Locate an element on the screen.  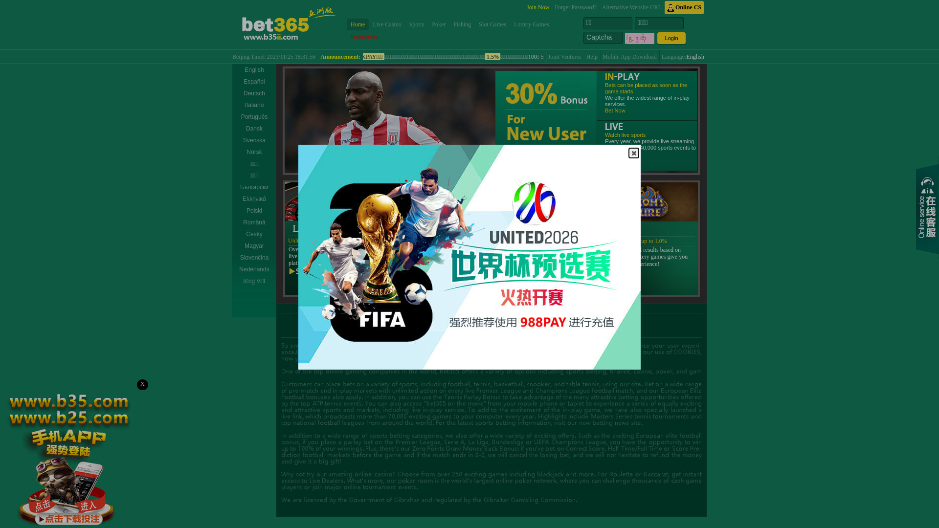
Instructions is located at coordinates (425, 321).